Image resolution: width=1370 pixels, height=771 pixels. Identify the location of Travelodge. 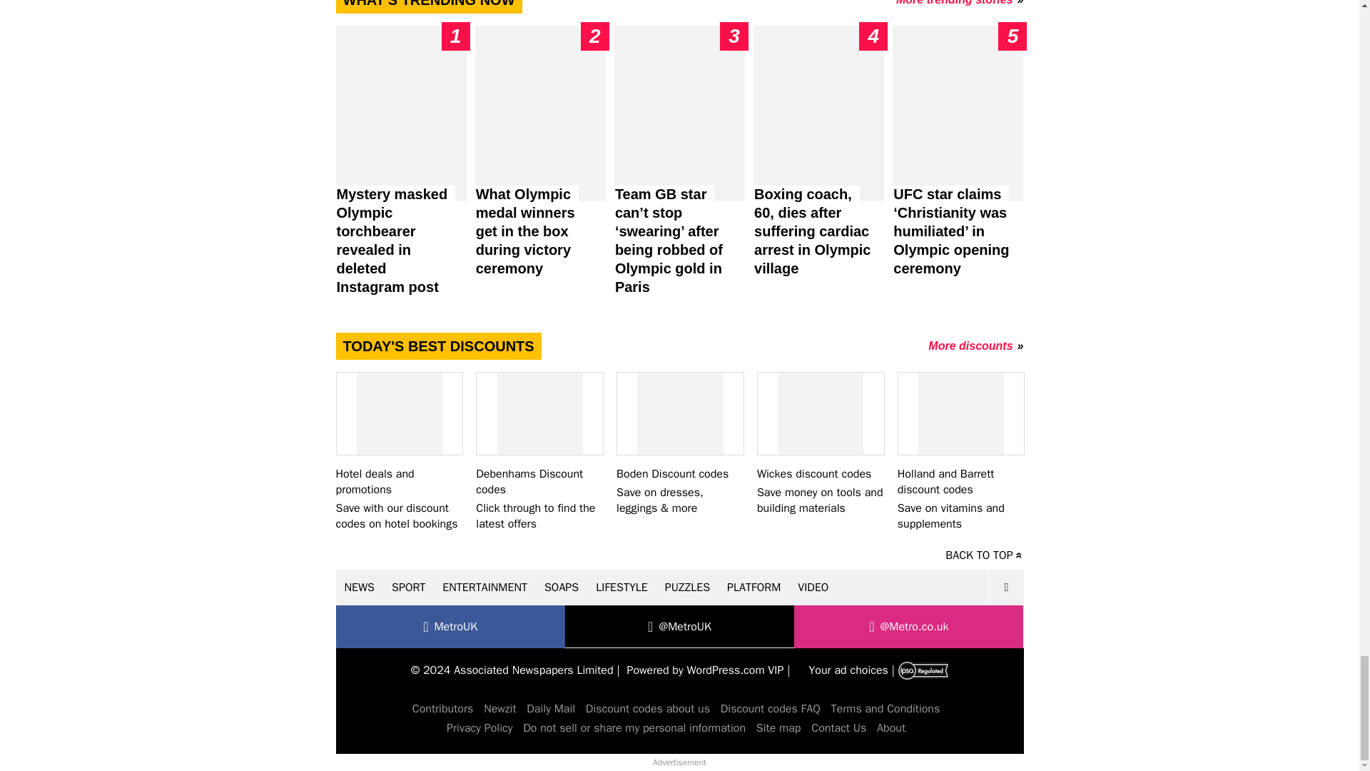
(398, 451).